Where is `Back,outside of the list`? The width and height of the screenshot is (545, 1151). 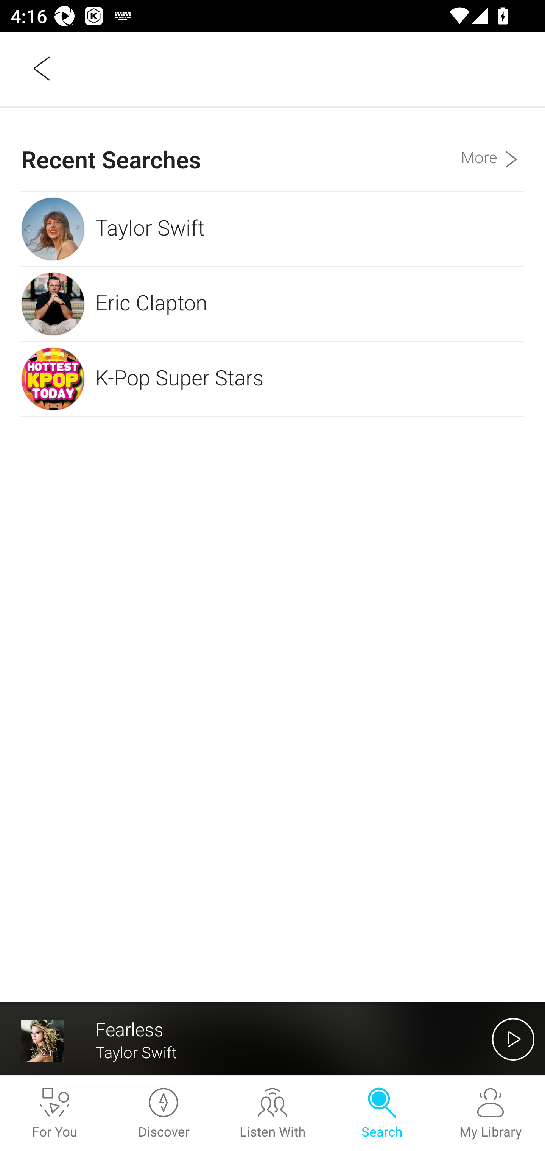
Back,outside of the list is located at coordinates (42, 68).